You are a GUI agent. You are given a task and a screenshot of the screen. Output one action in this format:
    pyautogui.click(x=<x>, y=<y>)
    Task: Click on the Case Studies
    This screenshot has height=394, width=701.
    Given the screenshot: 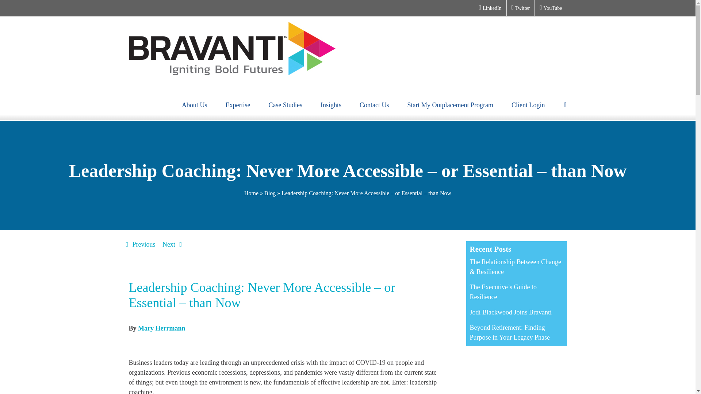 What is the action you would take?
    pyautogui.click(x=286, y=105)
    